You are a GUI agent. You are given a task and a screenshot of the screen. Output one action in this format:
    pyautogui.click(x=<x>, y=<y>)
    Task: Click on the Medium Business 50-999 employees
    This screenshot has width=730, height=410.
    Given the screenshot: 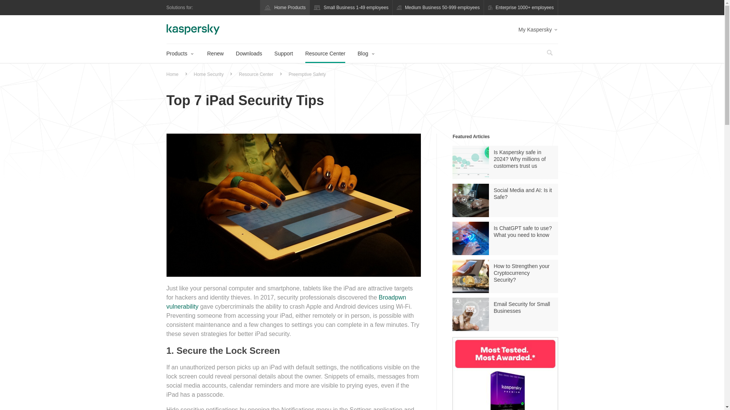 What is the action you would take?
    pyautogui.click(x=438, y=8)
    